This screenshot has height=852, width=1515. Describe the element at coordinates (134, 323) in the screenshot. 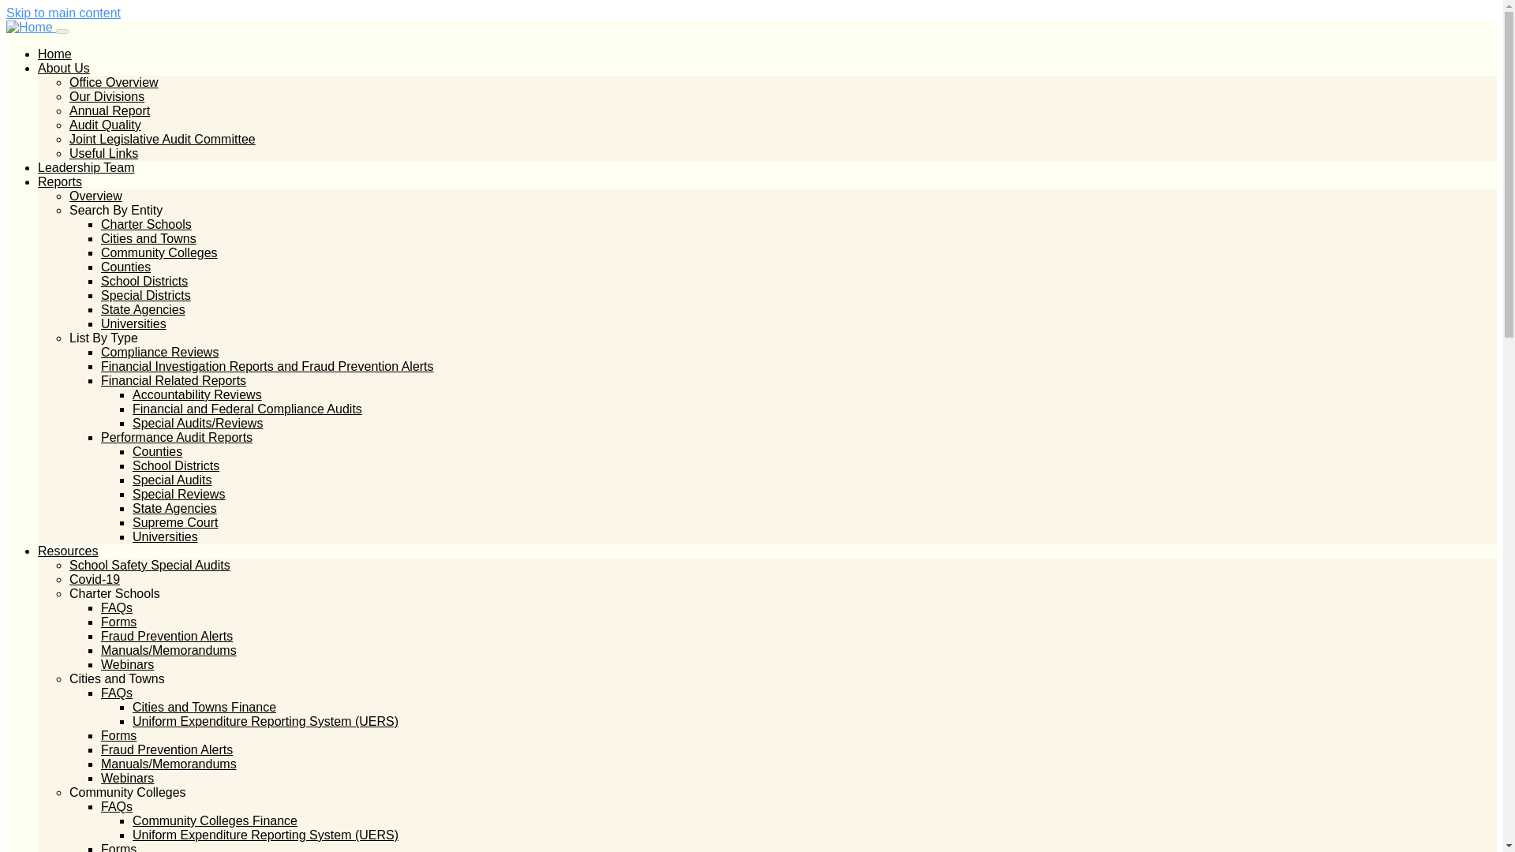

I see `Universities` at that location.